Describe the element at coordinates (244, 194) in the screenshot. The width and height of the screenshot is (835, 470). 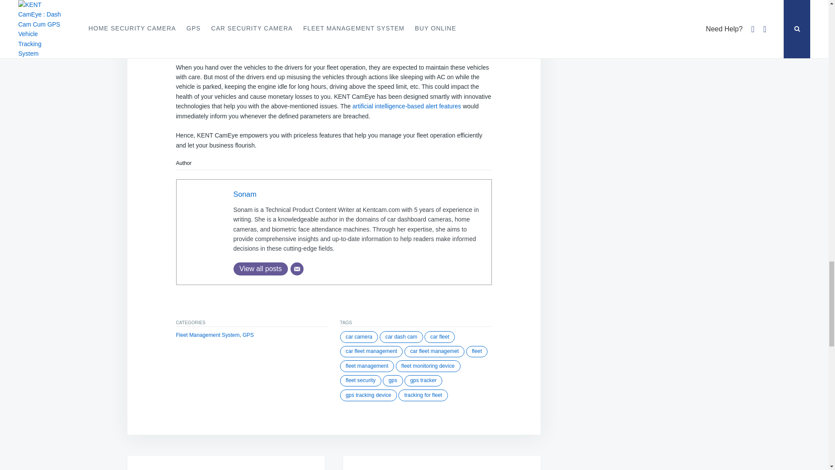
I see `Sonam` at that location.